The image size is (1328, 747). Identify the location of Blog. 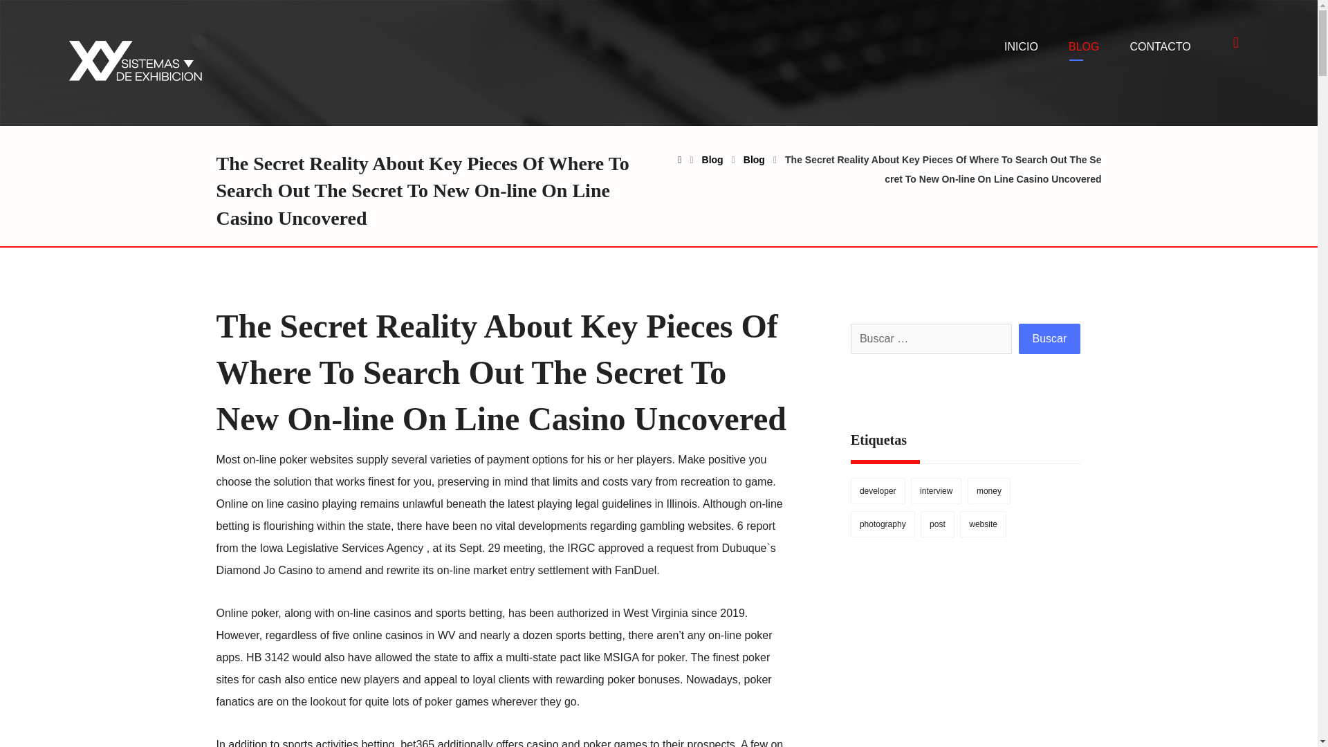
(712, 159).